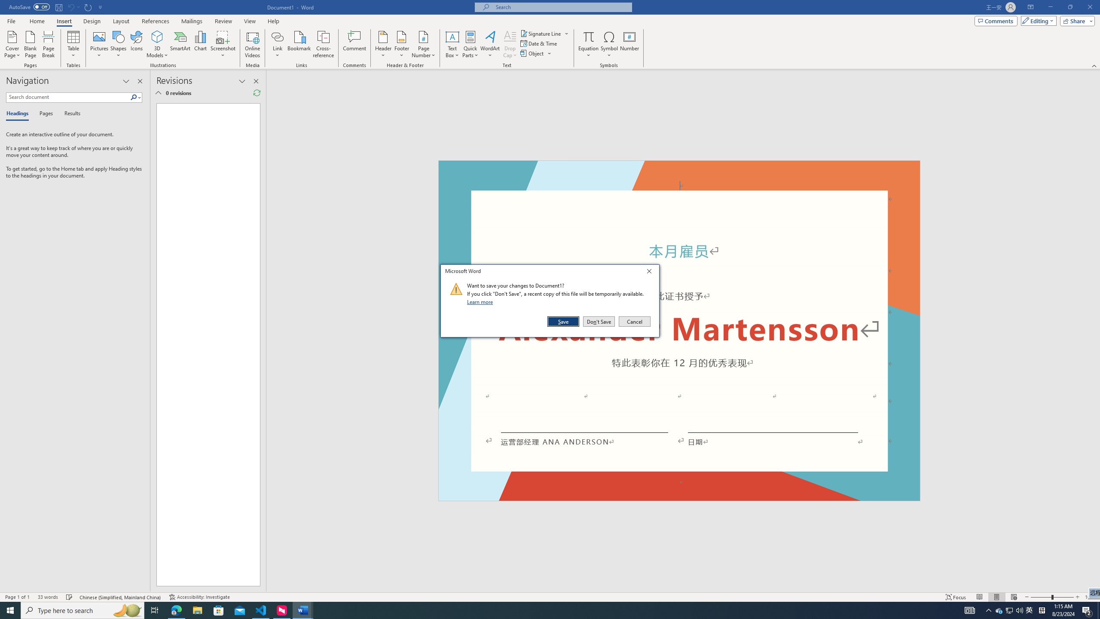 Image resolution: width=1100 pixels, height=619 pixels. What do you see at coordinates (1096, 331) in the screenshot?
I see `Class: NetUIScrollBar` at bounding box center [1096, 331].